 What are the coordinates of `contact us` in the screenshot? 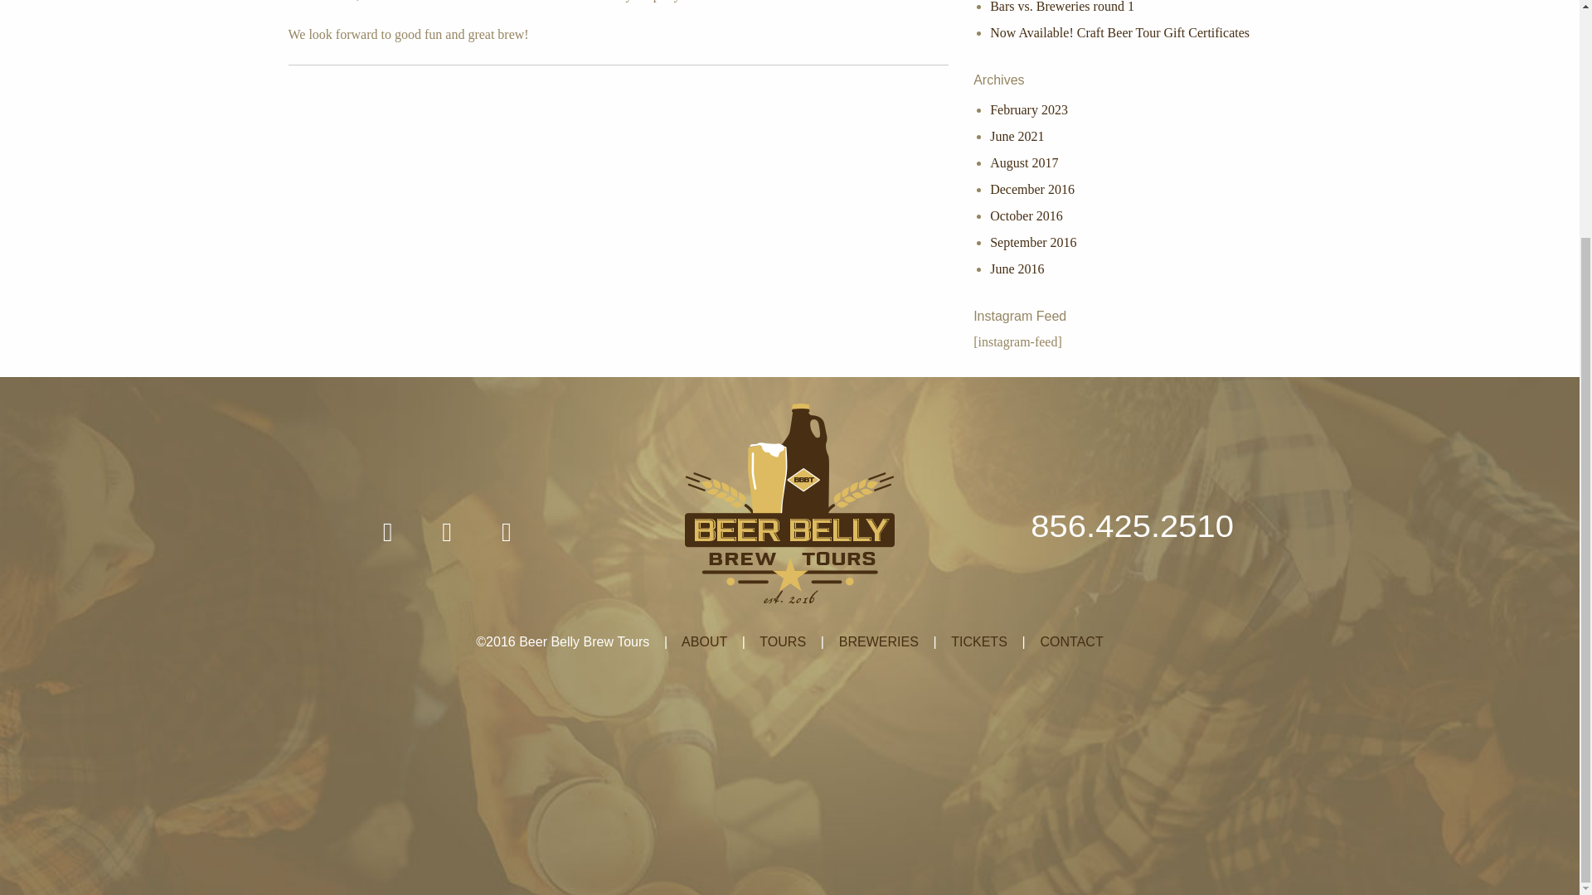 It's located at (389, 1).